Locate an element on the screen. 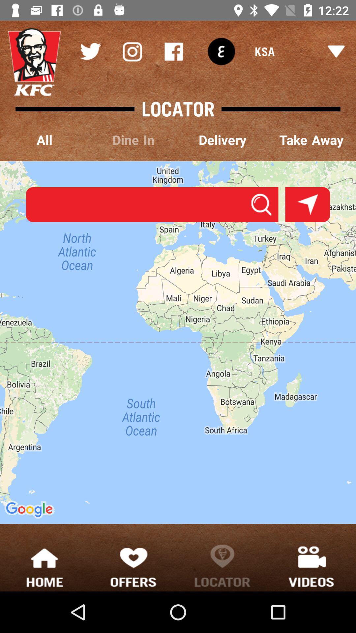 Image resolution: width=356 pixels, height=633 pixels. scroll to the delivery is located at coordinates (222, 140).